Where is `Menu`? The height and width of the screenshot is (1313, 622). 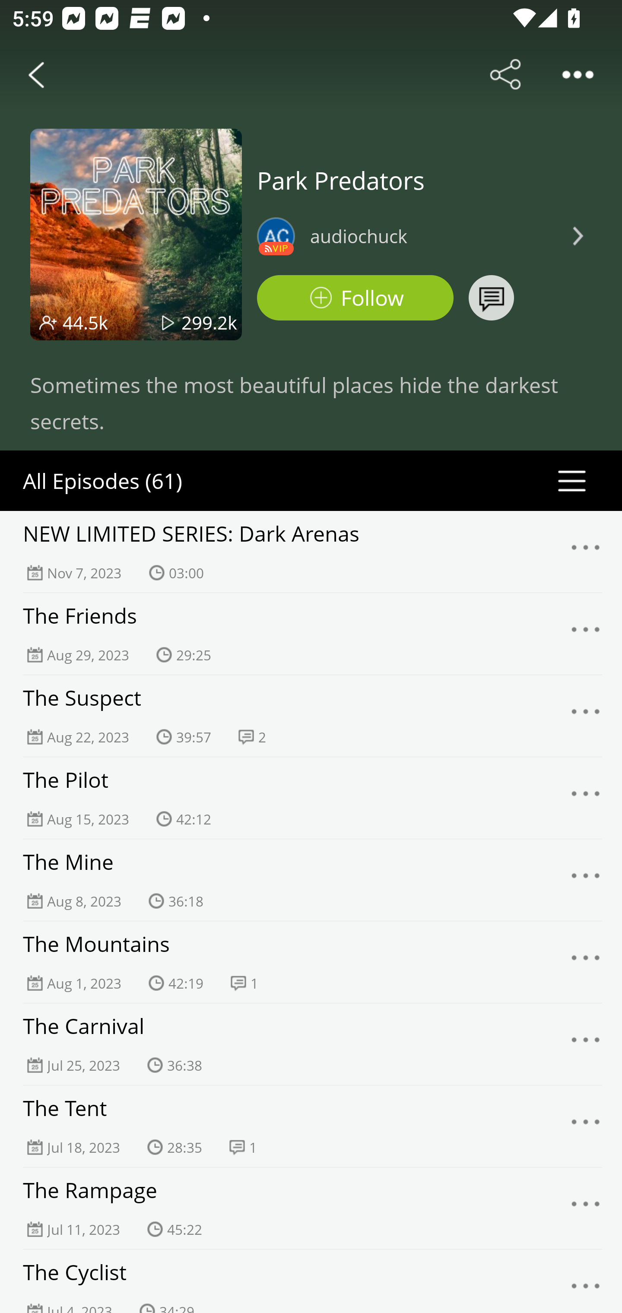 Menu is located at coordinates (586, 716).